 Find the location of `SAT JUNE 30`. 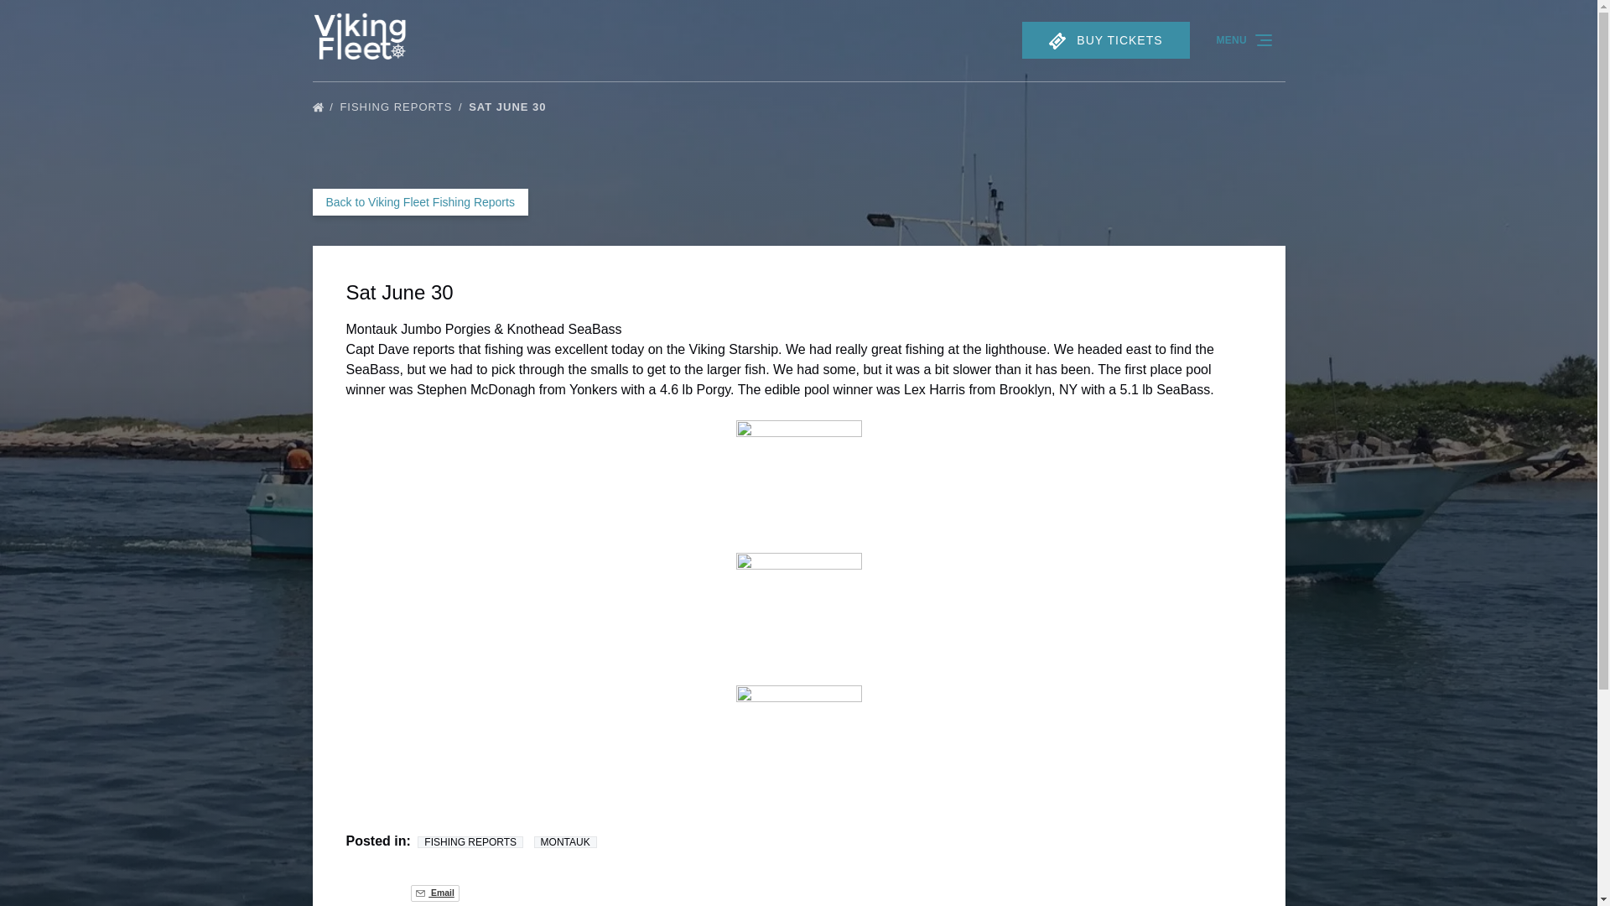

SAT JUNE 30 is located at coordinates (512, 107).